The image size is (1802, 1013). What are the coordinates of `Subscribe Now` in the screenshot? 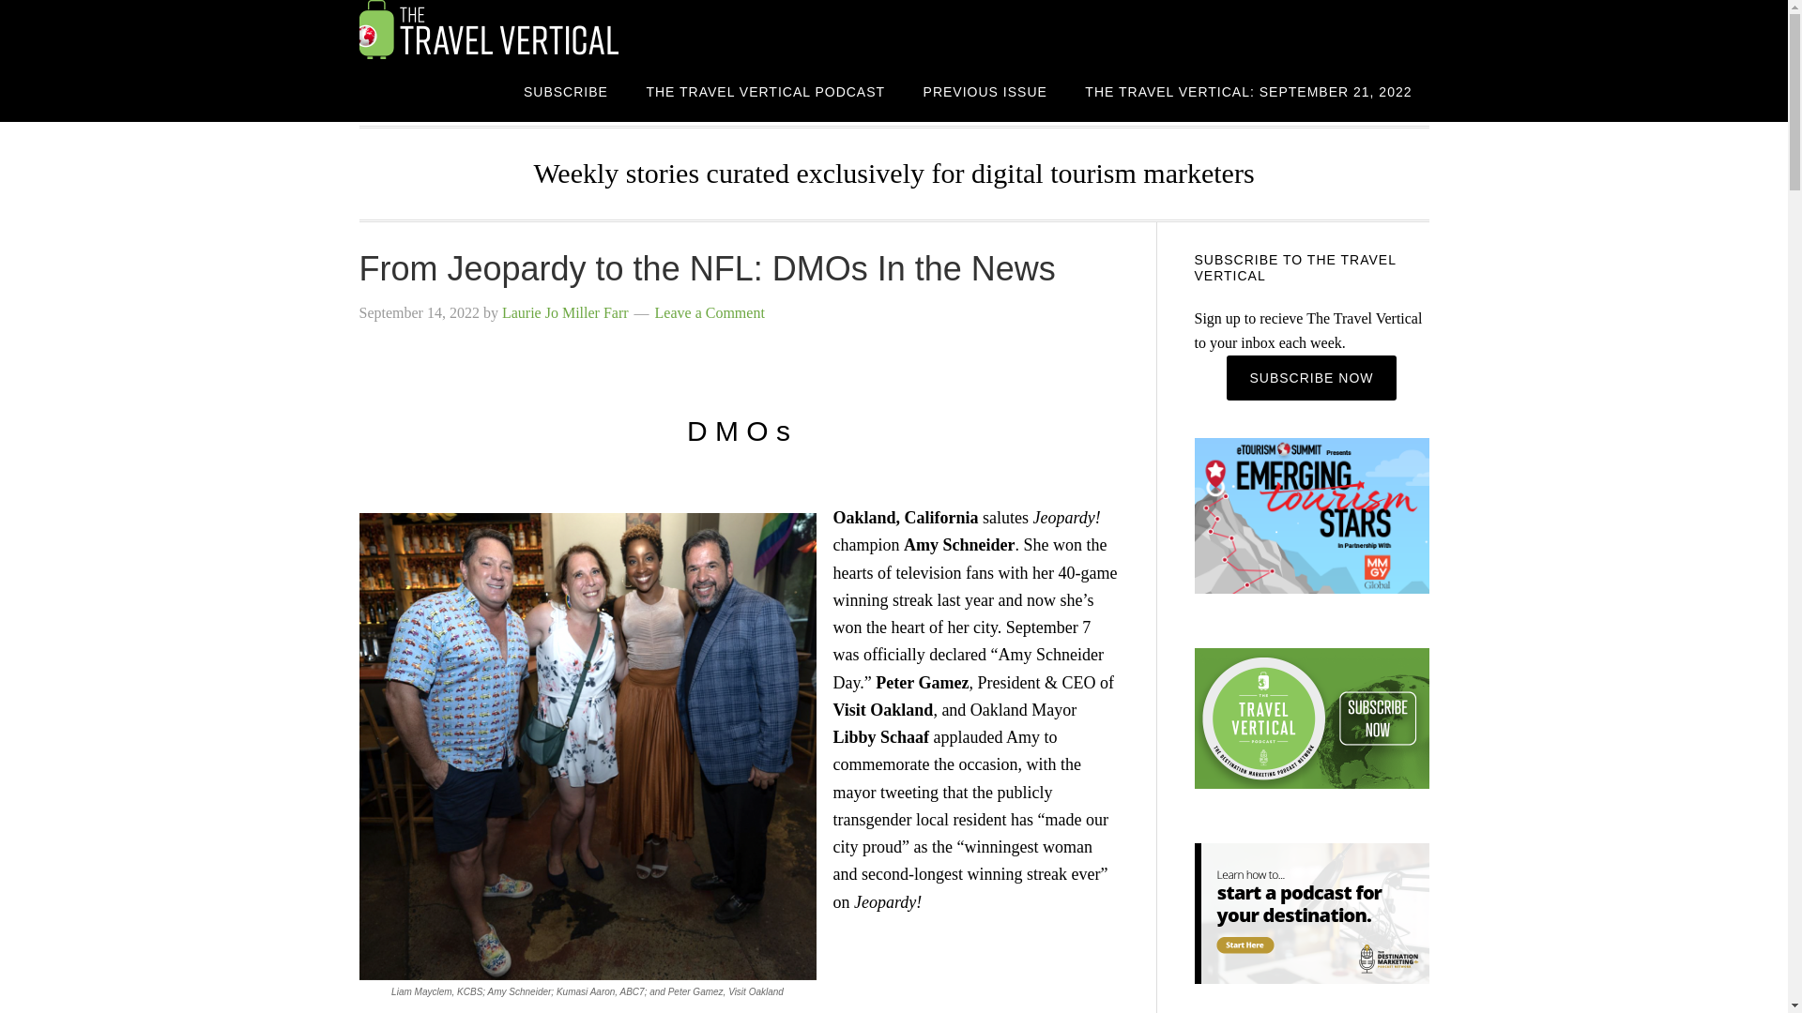 It's located at (1310, 377).